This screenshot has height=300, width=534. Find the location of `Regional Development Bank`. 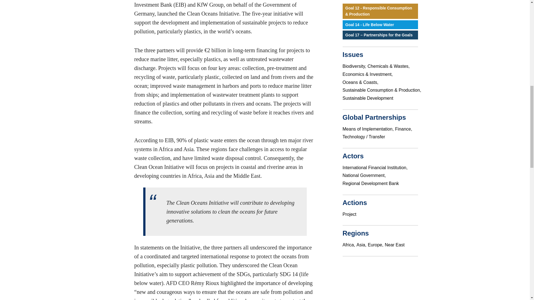

Regional Development Bank is located at coordinates (372, 183).